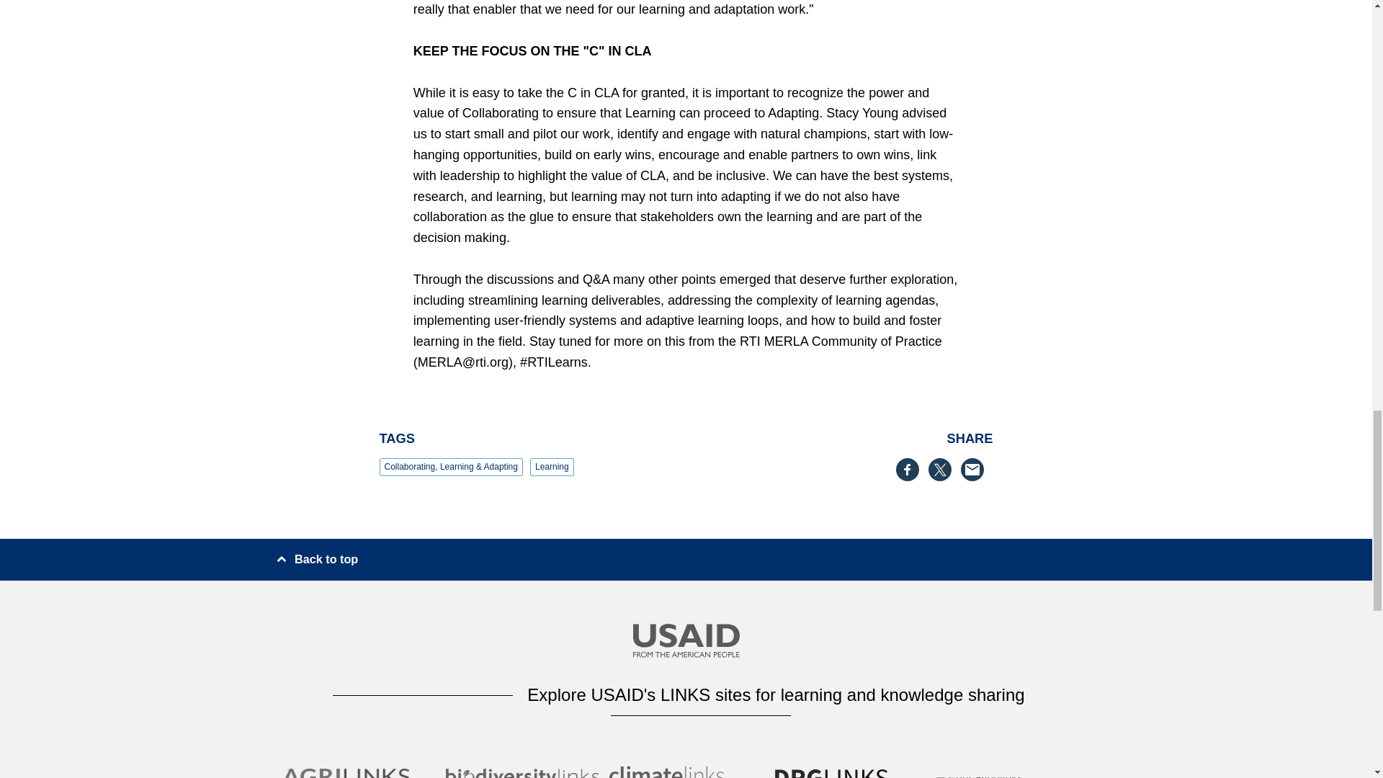 Image resolution: width=1383 pixels, height=778 pixels. I want to click on Share this page on Facebook, so click(912, 470).